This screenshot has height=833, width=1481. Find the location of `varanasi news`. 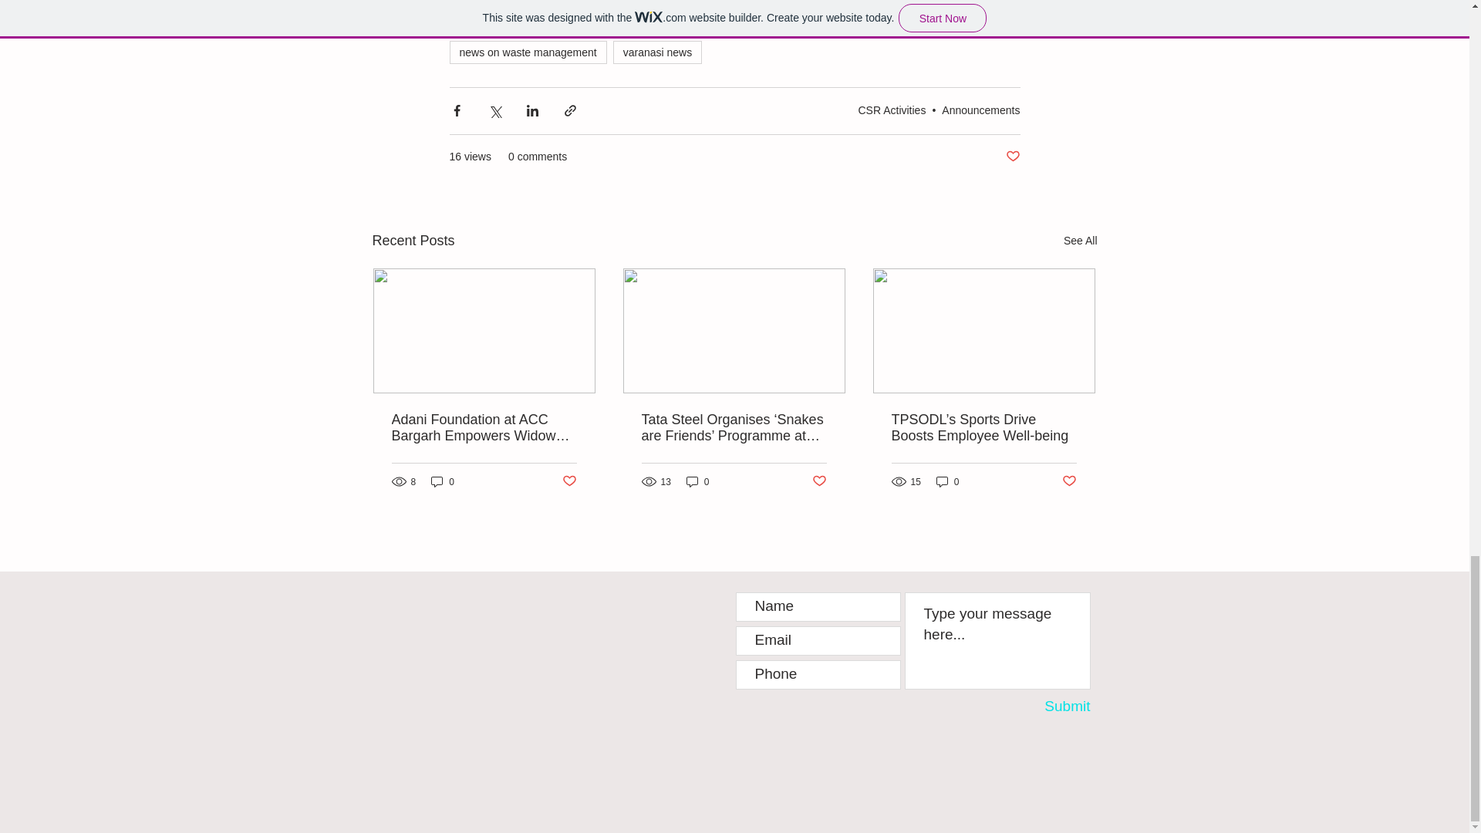

varanasi news is located at coordinates (657, 52).